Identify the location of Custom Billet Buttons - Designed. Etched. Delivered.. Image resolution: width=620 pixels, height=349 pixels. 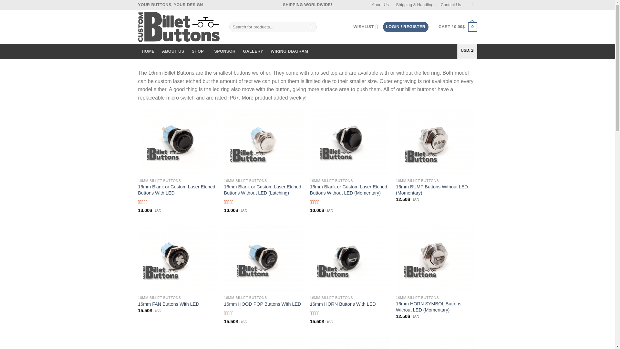
(179, 26).